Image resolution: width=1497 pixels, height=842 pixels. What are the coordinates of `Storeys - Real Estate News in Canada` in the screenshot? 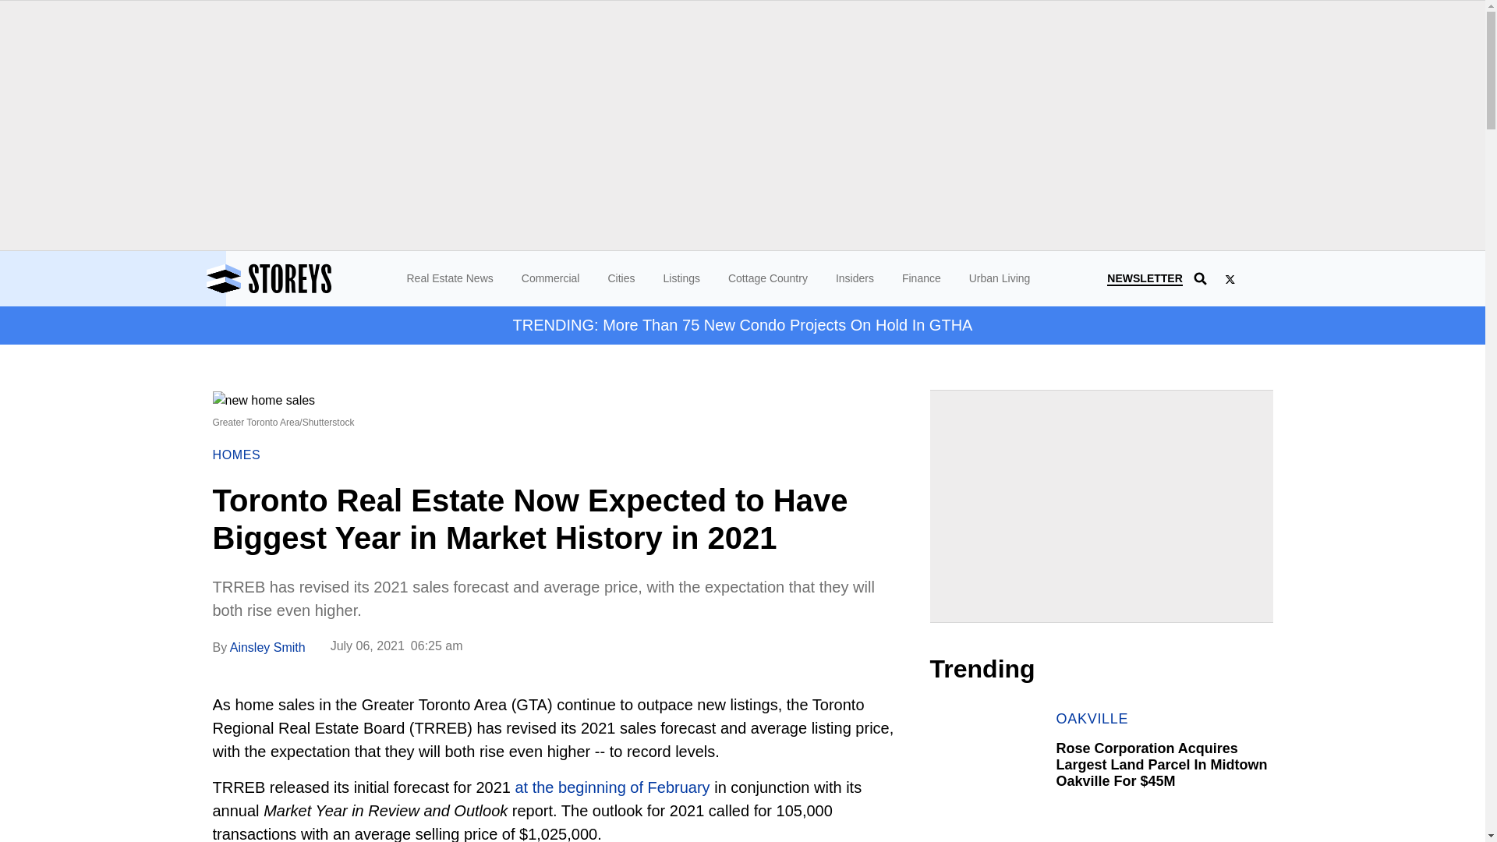 It's located at (311, 278).